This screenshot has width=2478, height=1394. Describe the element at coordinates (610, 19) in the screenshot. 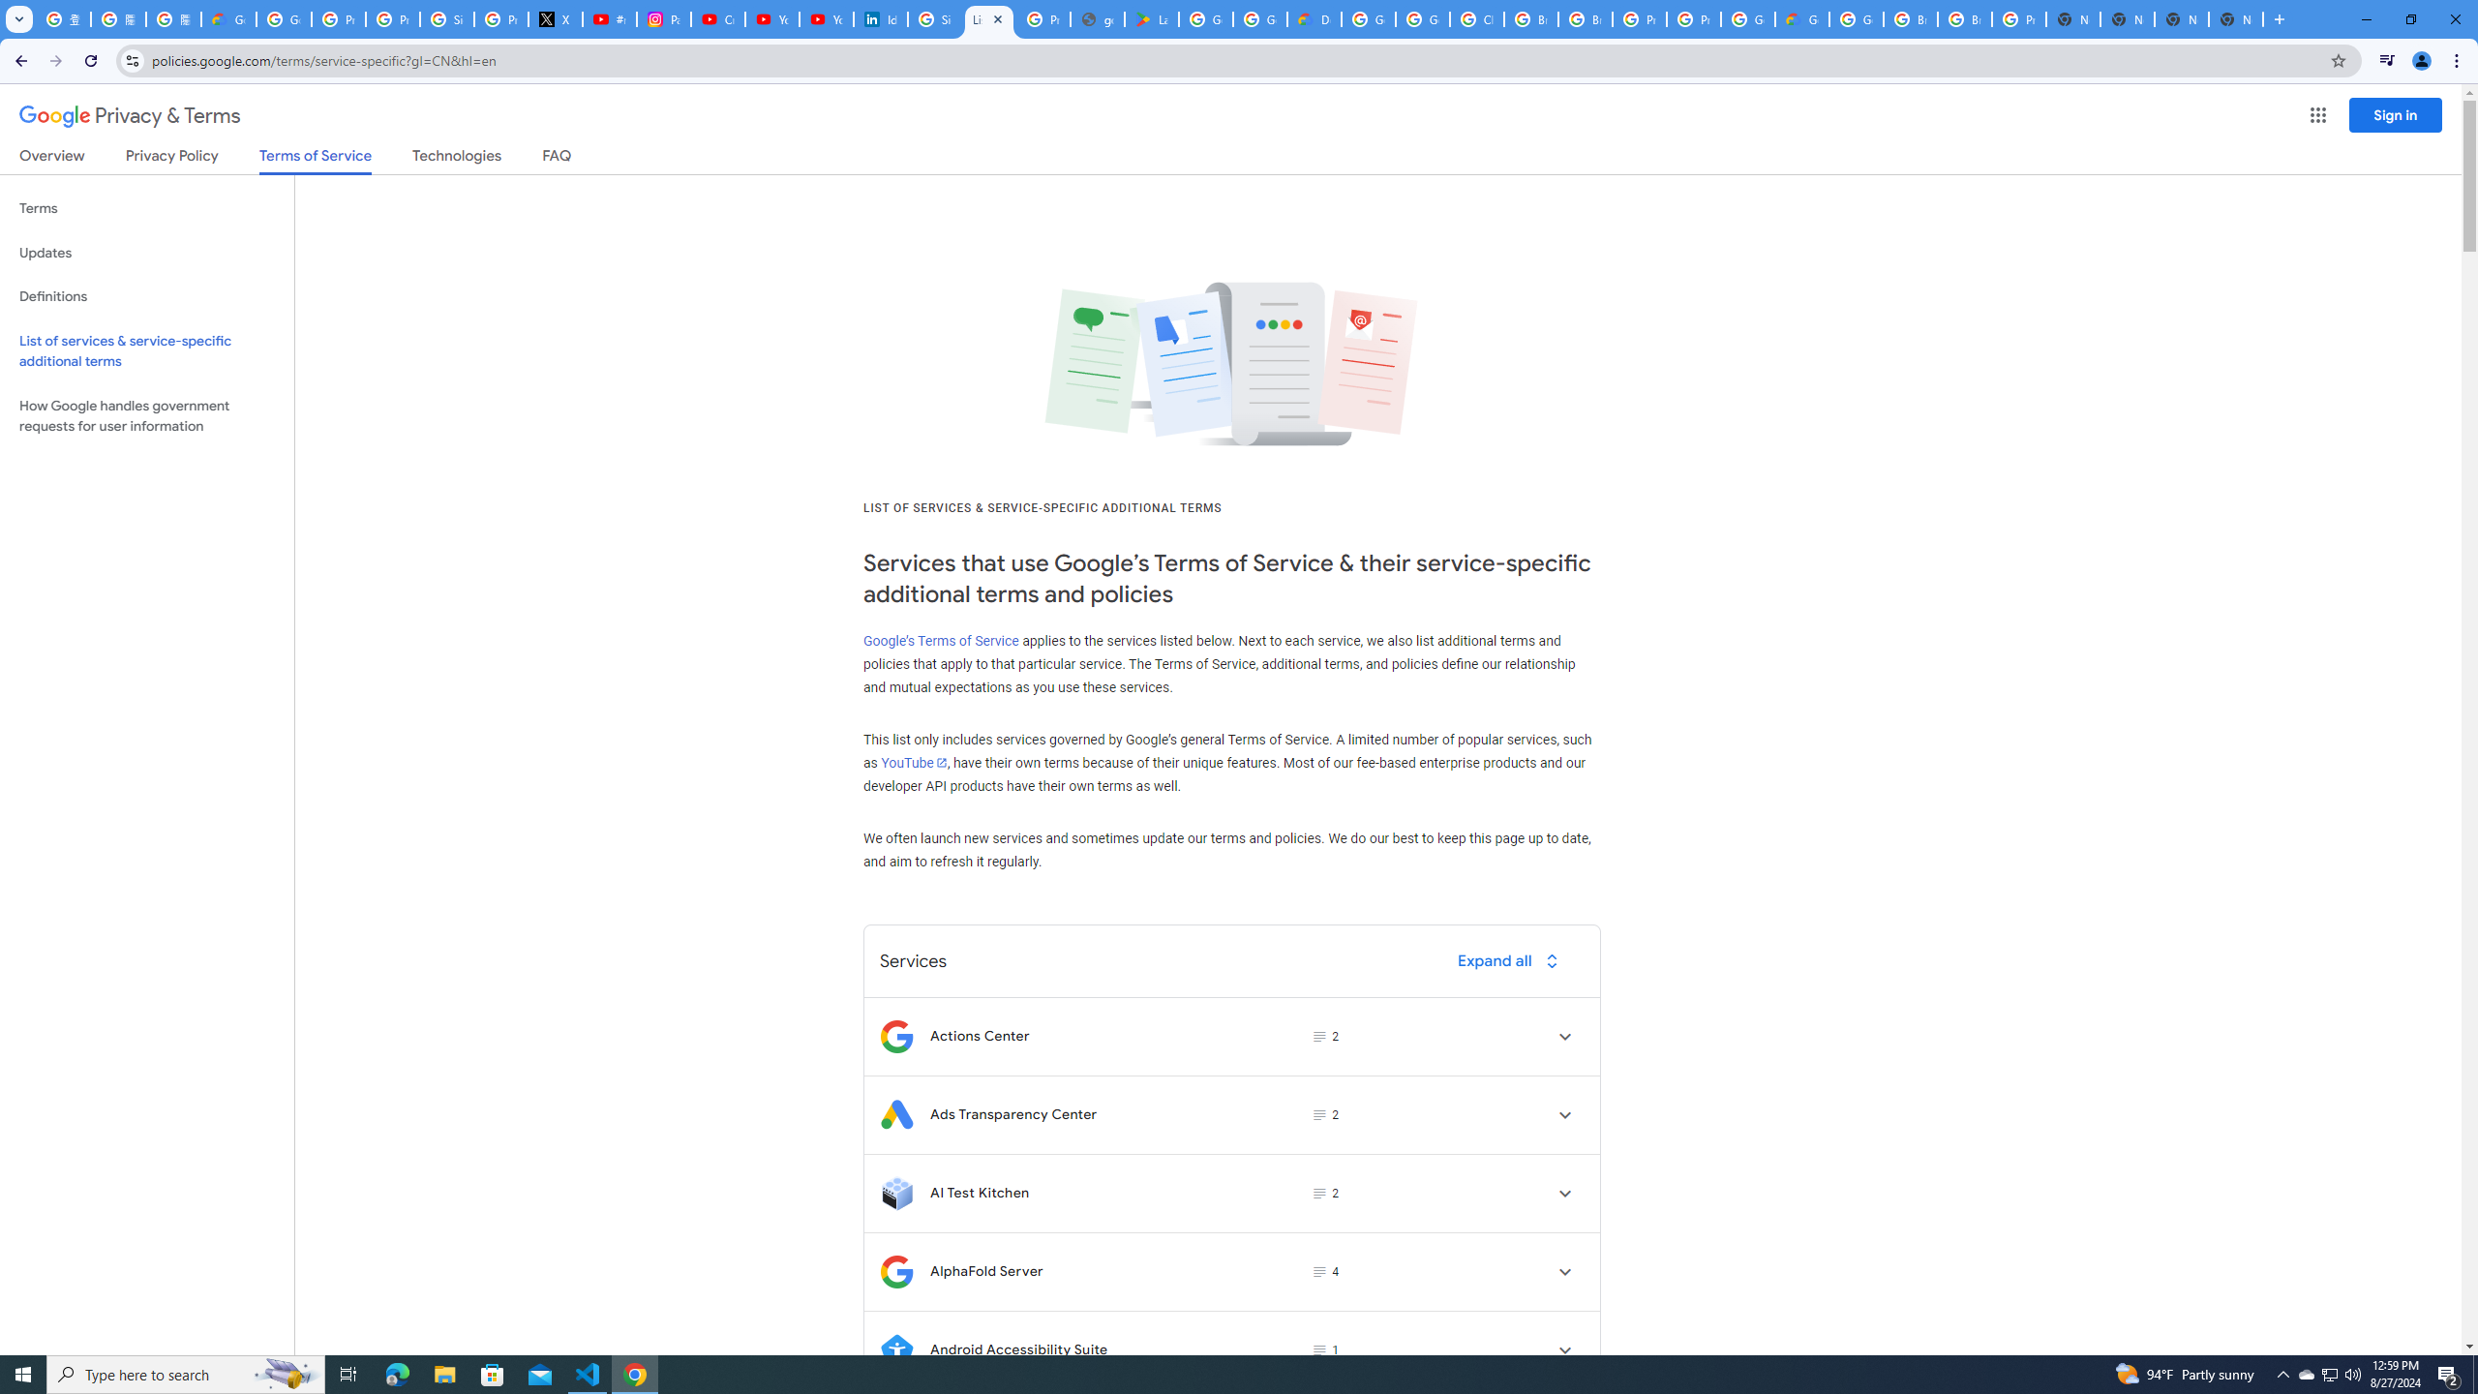

I see `#nbabasketballhighlights - YouTube` at that location.